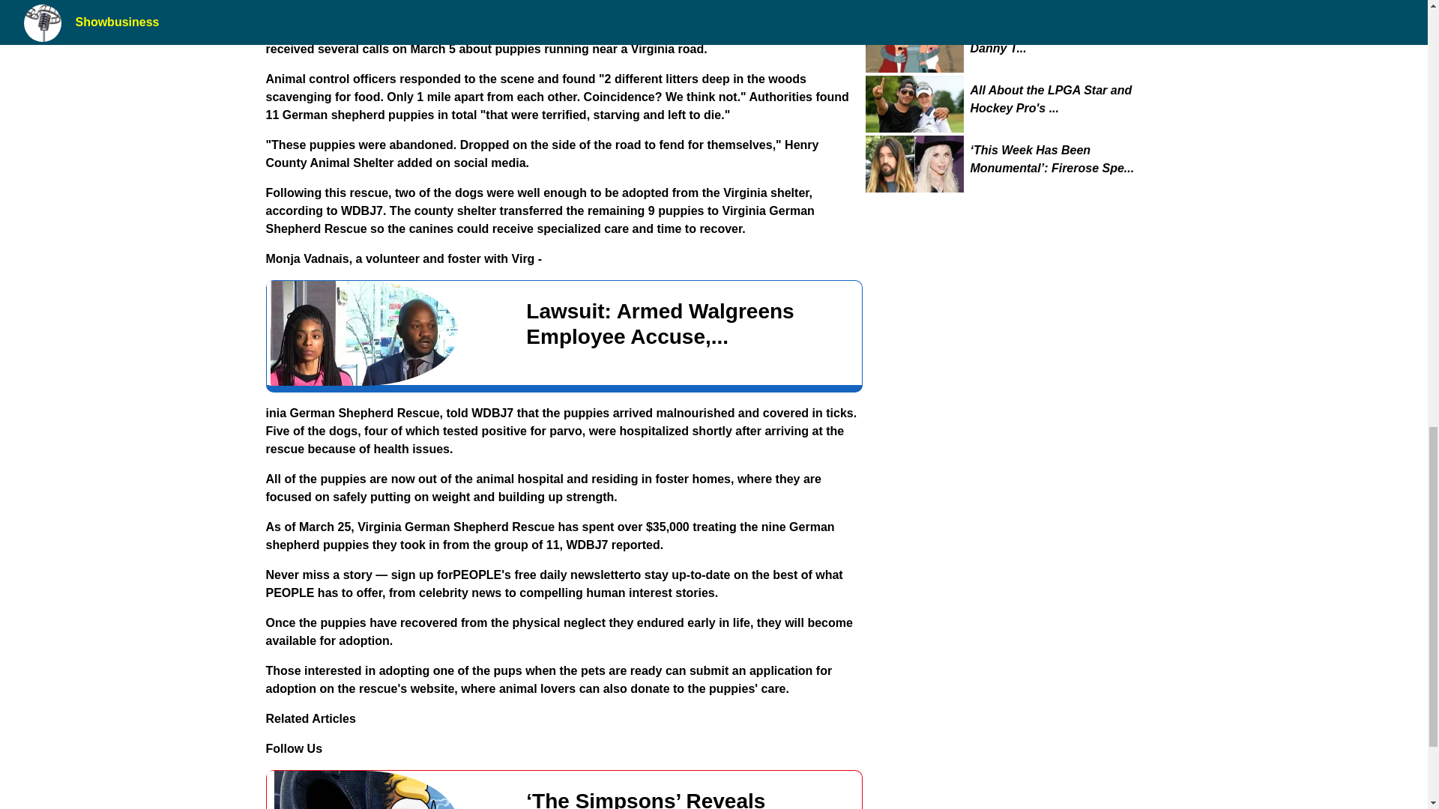 The height and width of the screenshot is (809, 1439). What do you see at coordinates (1063, 99) in the screenshot?
I see `All About the LPGA Star and Hockey Pro's ...` at bounding box center [1063, 99].